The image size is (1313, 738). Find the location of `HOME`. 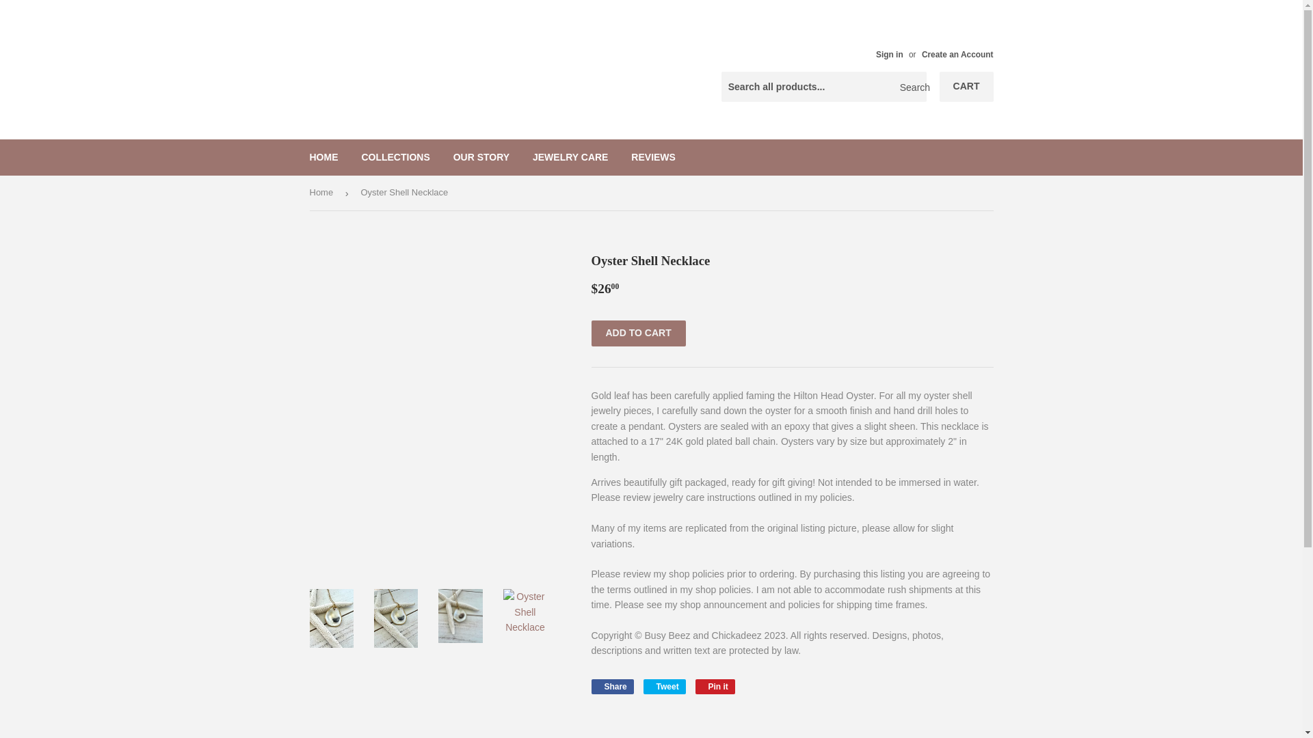

HOME is located at coordinates (611, 686).